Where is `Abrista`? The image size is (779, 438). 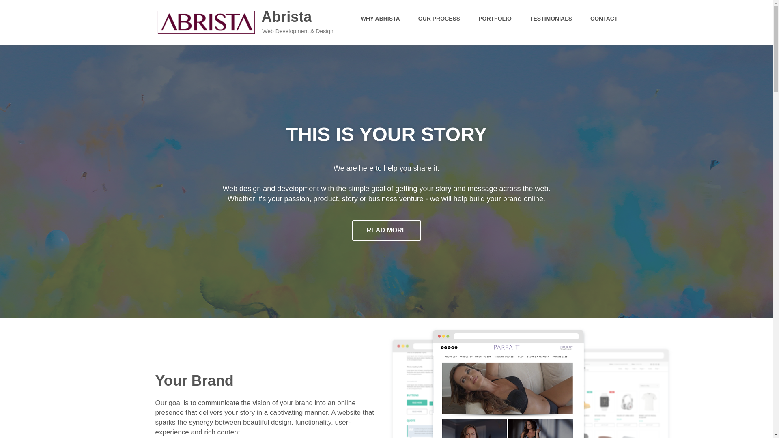 Abrista is located at coordinates (244, 21).